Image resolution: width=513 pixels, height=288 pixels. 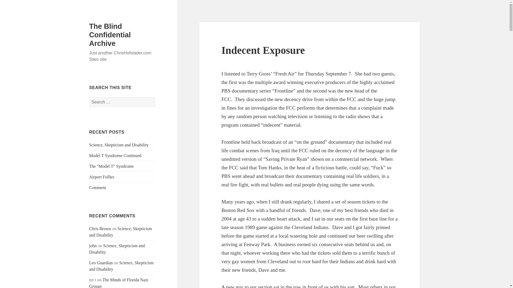 I want to click on Chris Brown, so click(x=100, y=229).